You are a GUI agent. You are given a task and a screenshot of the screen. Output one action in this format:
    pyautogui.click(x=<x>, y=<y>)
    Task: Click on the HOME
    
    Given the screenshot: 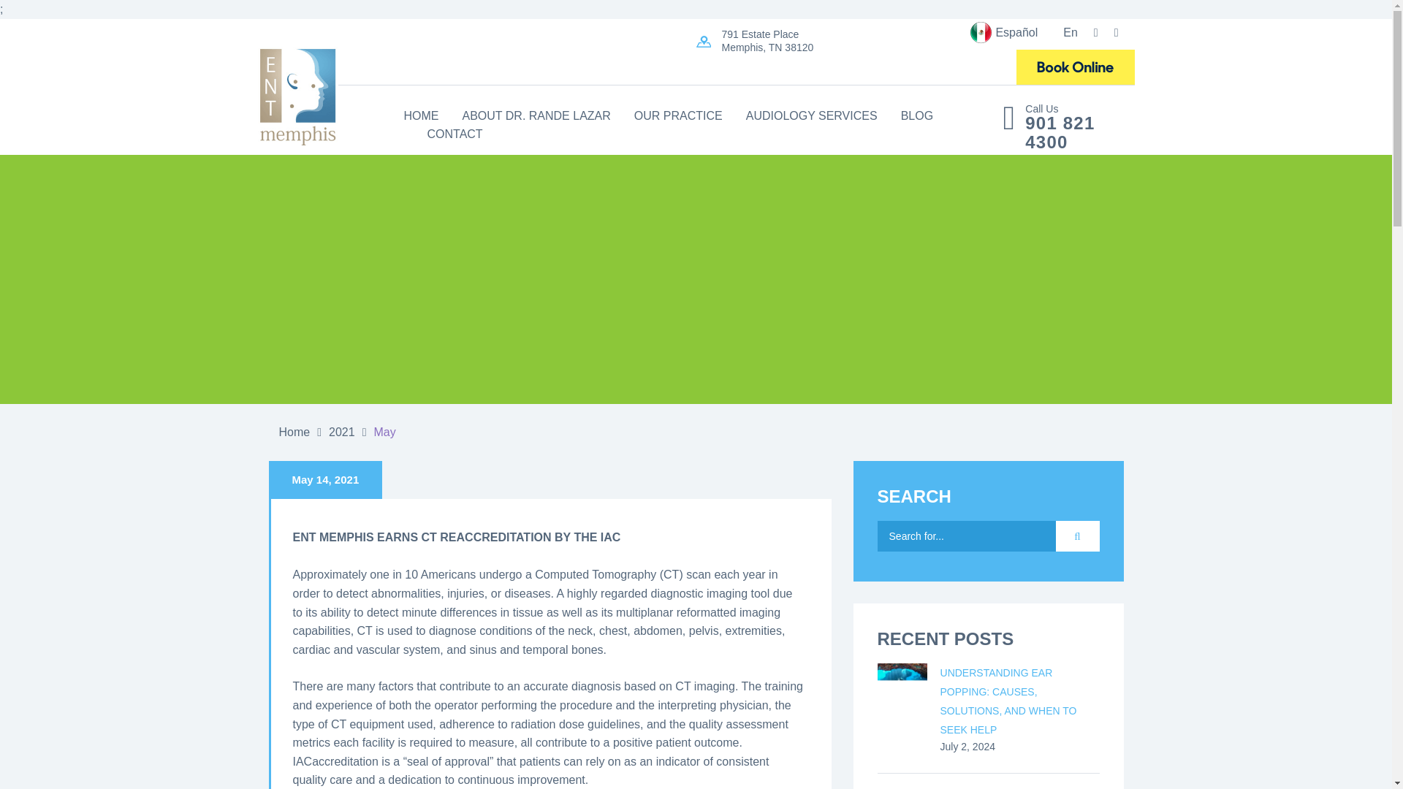 What is the action you would take?
    pyautogui.click(x=421, y=115)
    